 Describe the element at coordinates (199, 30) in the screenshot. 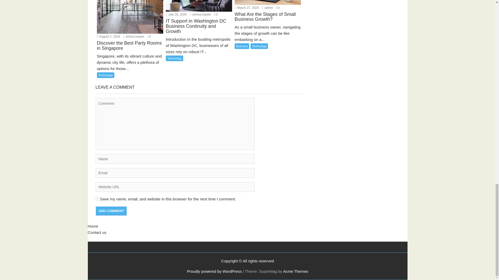

I see `IT Support in Washington DC Business Continuity and Growth` at that location.